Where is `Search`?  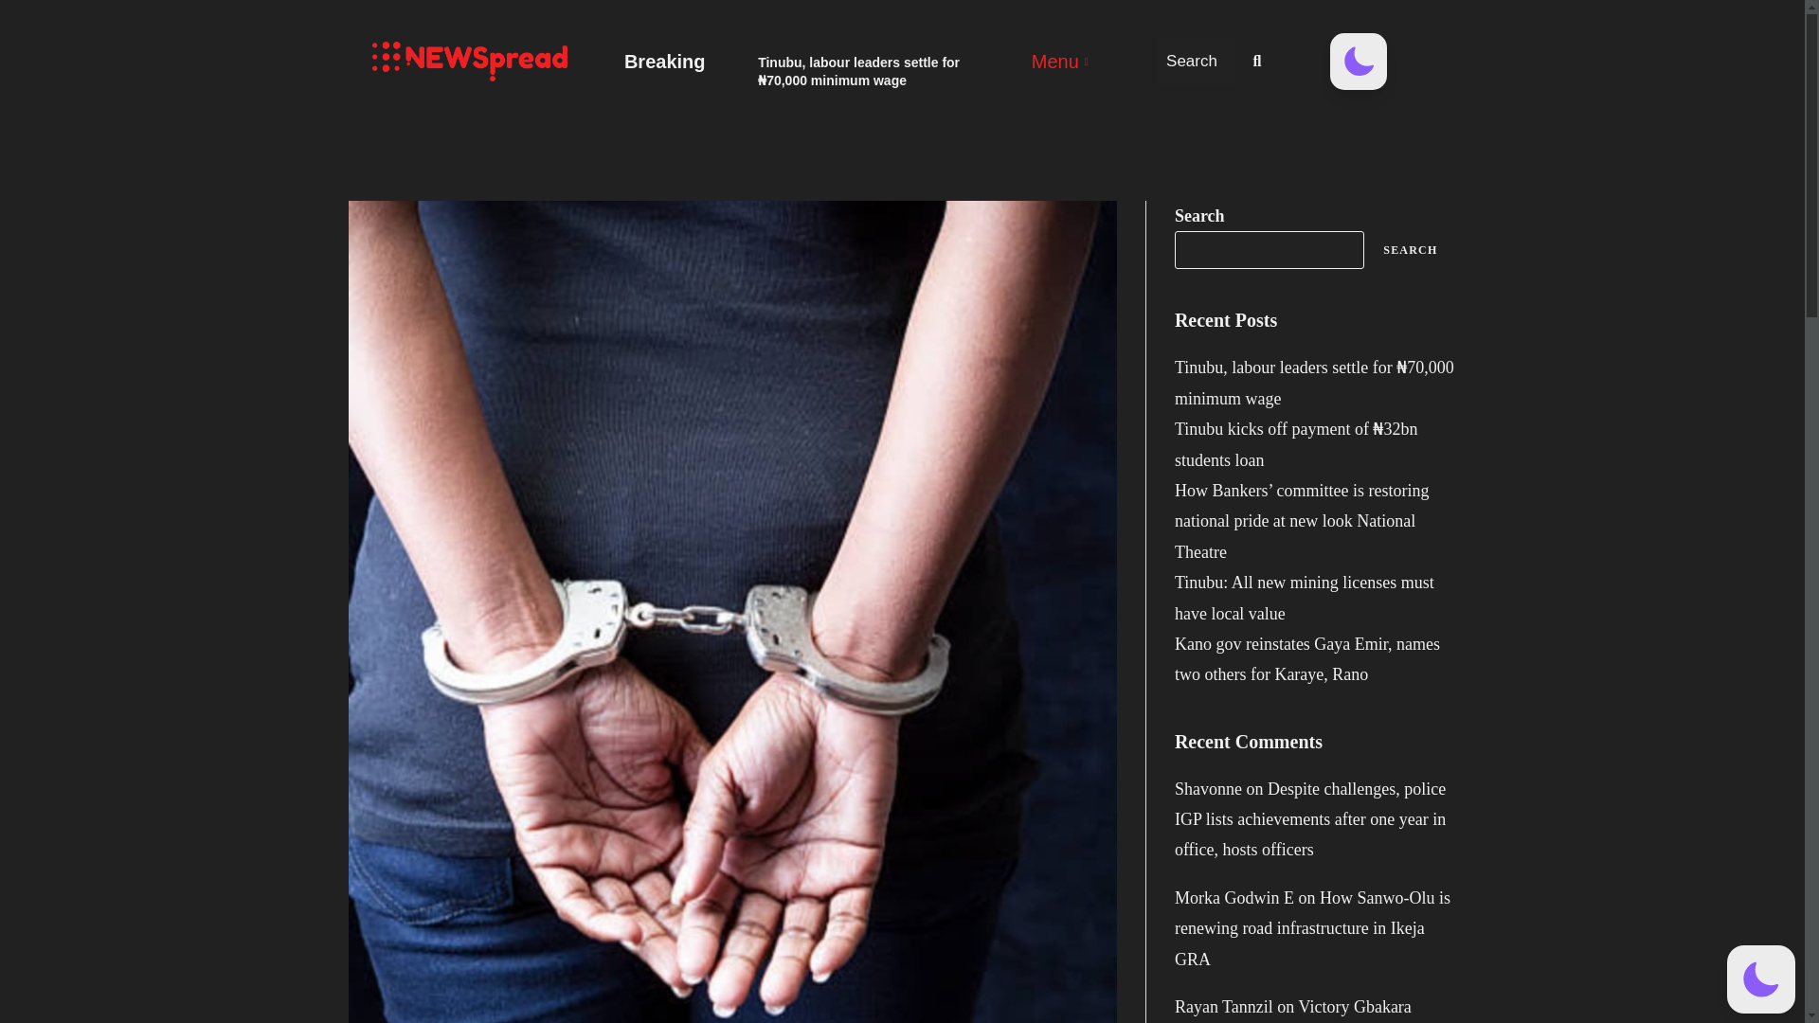
Search is located at coordinates (1197, 61).